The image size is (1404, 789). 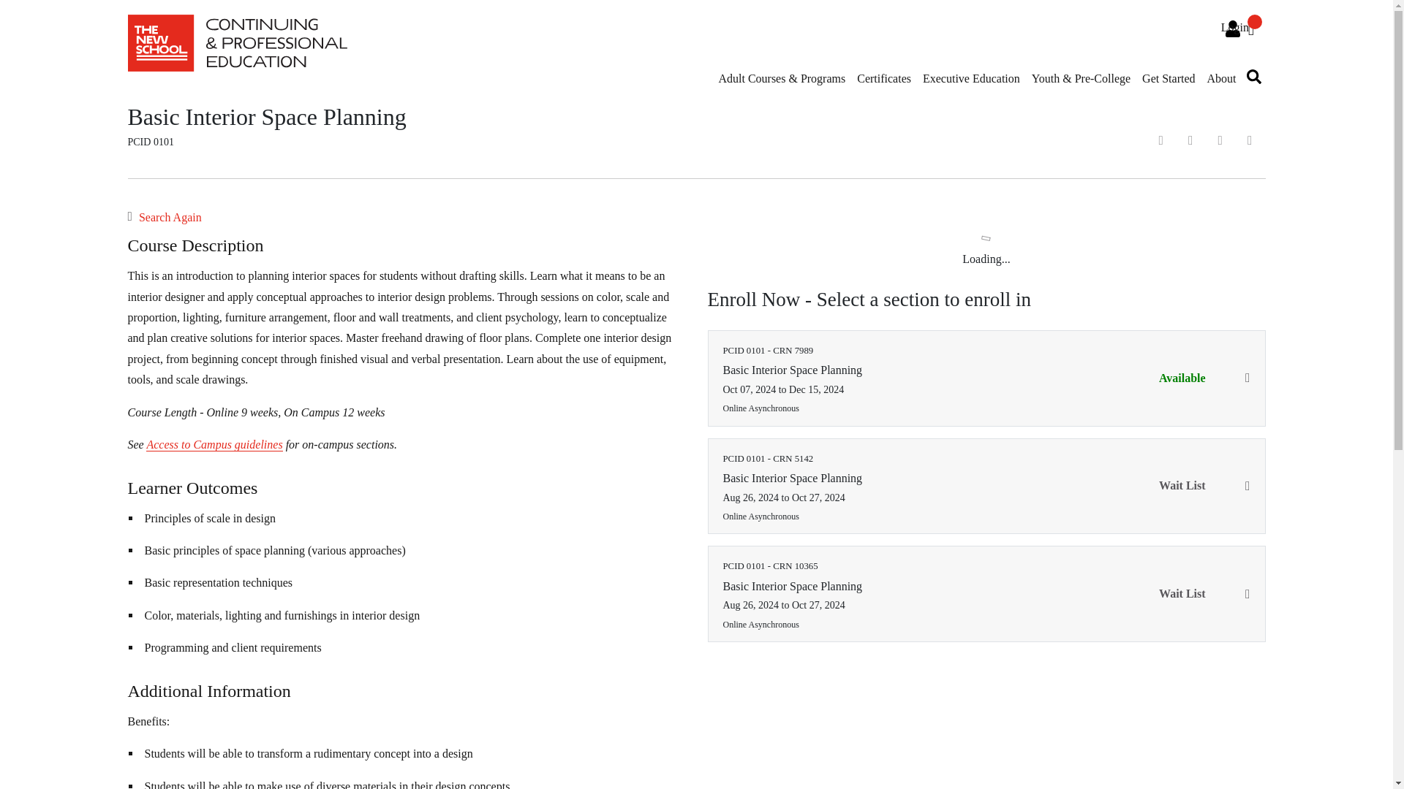 What do you see at coordinates (1220, 140) in the screenshot?
I see `Course Inquiry` at bounding box center [1220, 140].